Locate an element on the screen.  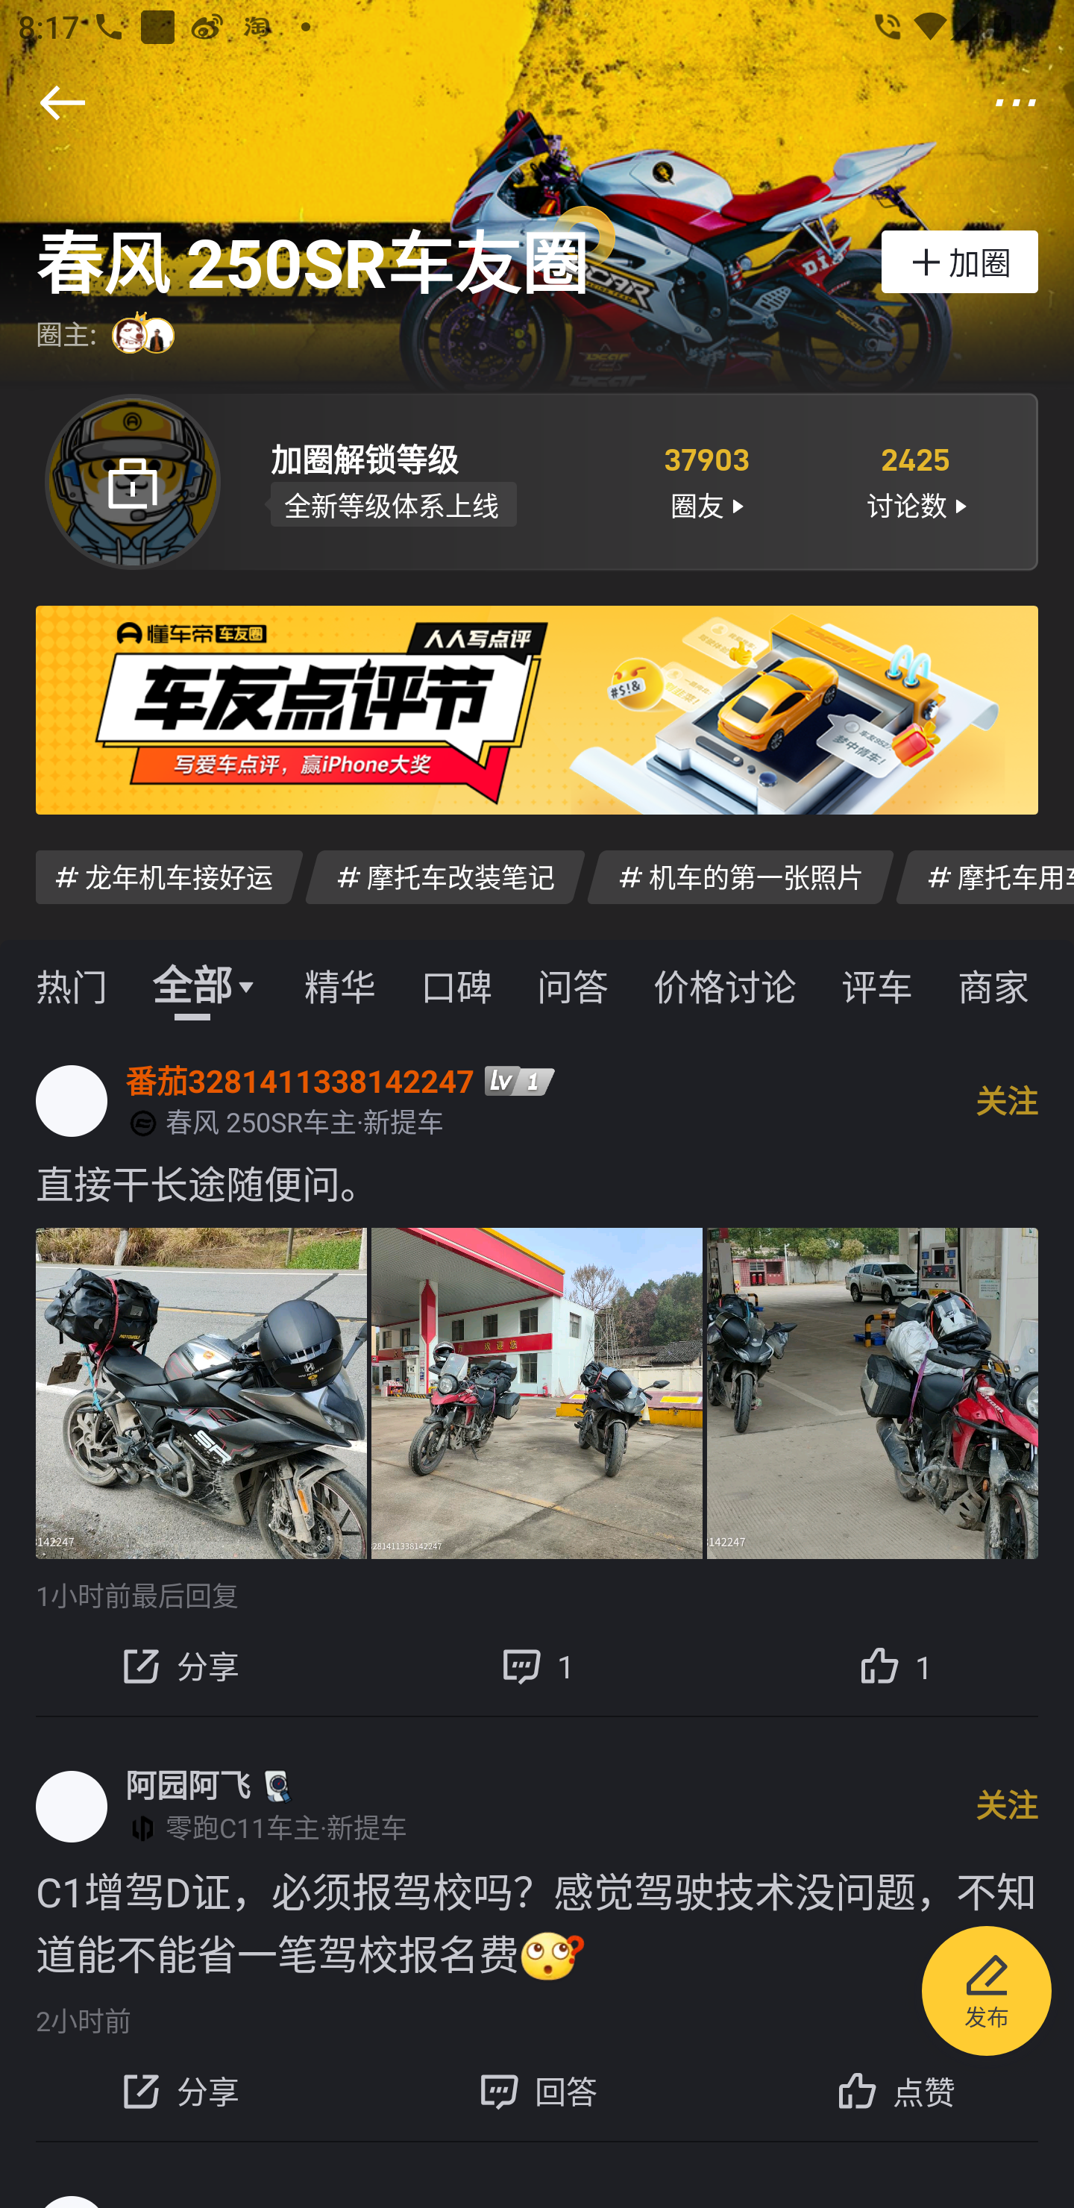
热门 is located at coordinates (72, 985).